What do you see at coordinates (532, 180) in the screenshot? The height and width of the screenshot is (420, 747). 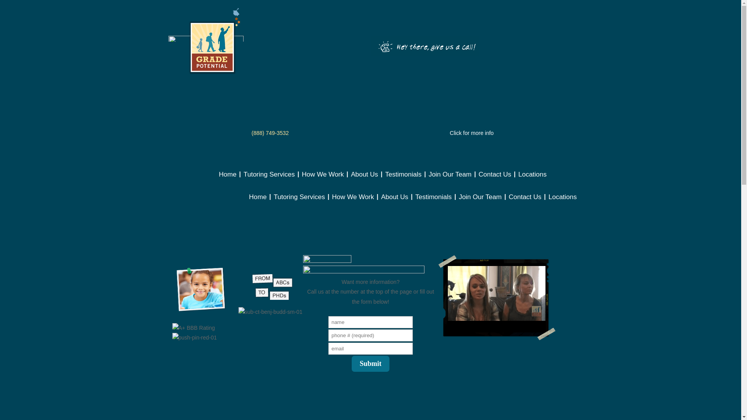 I see `Locations` at bounding box center [532, 180].